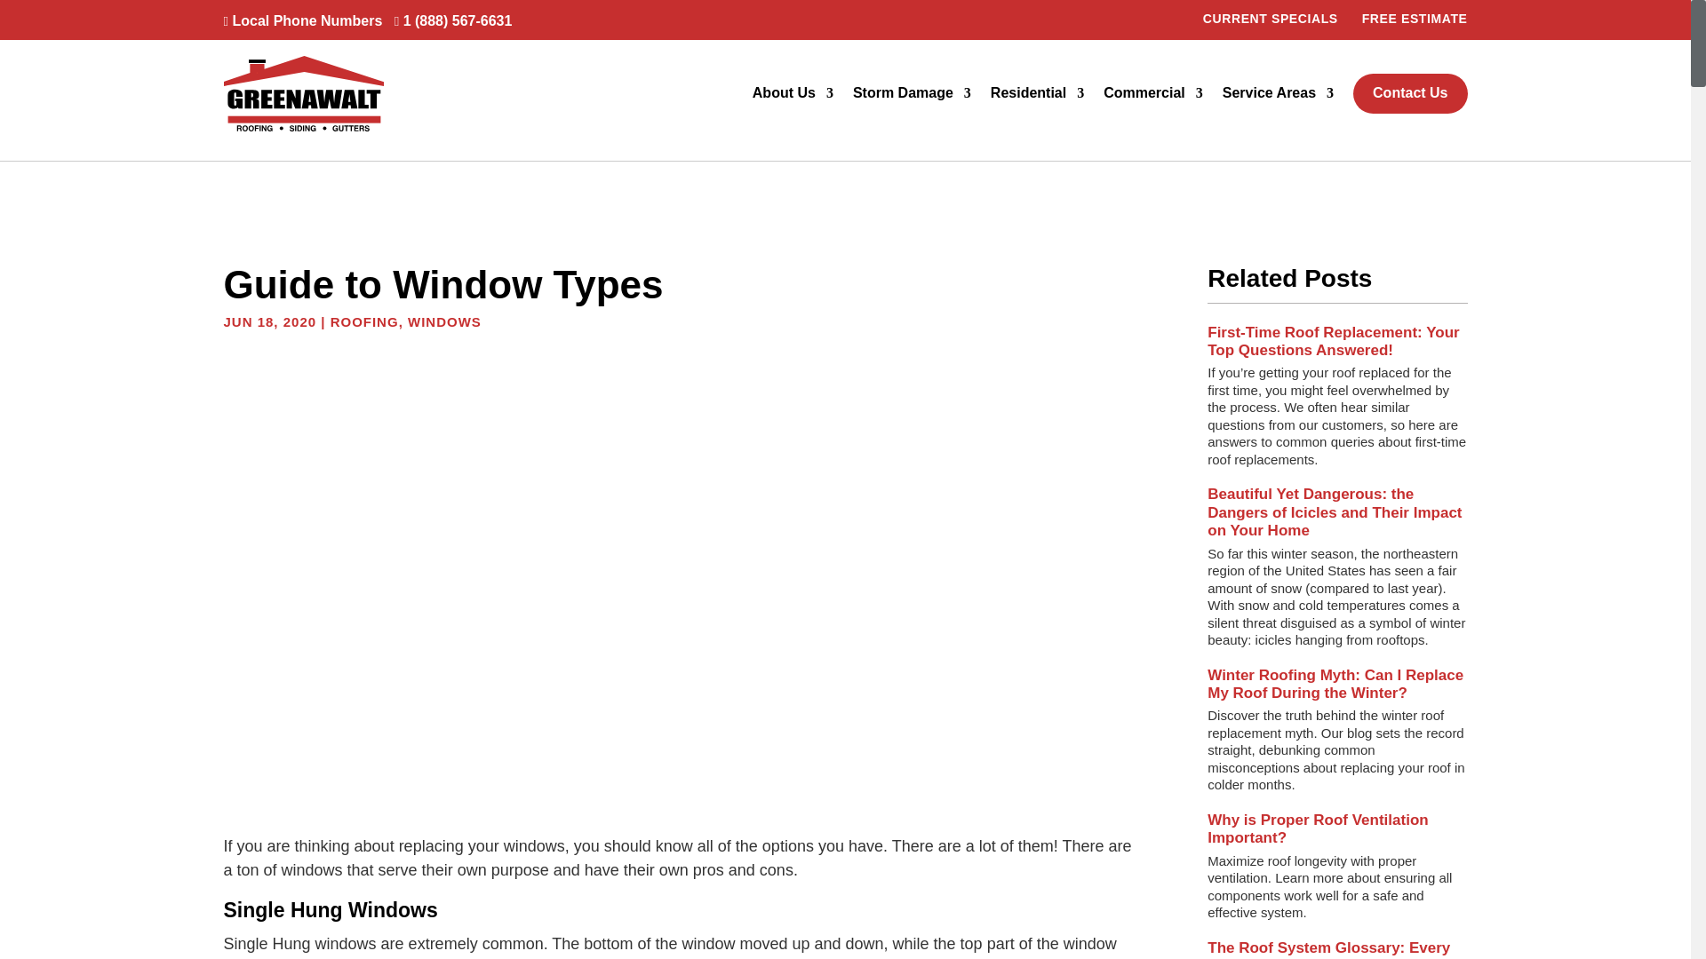  I want to click on FREE ESTIMATE, so click(1415, 18).